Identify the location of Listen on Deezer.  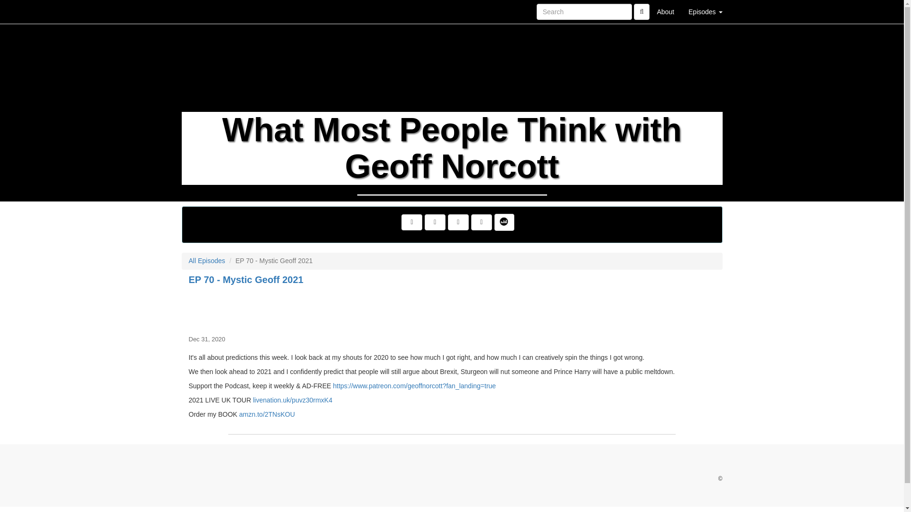
(504, 222).